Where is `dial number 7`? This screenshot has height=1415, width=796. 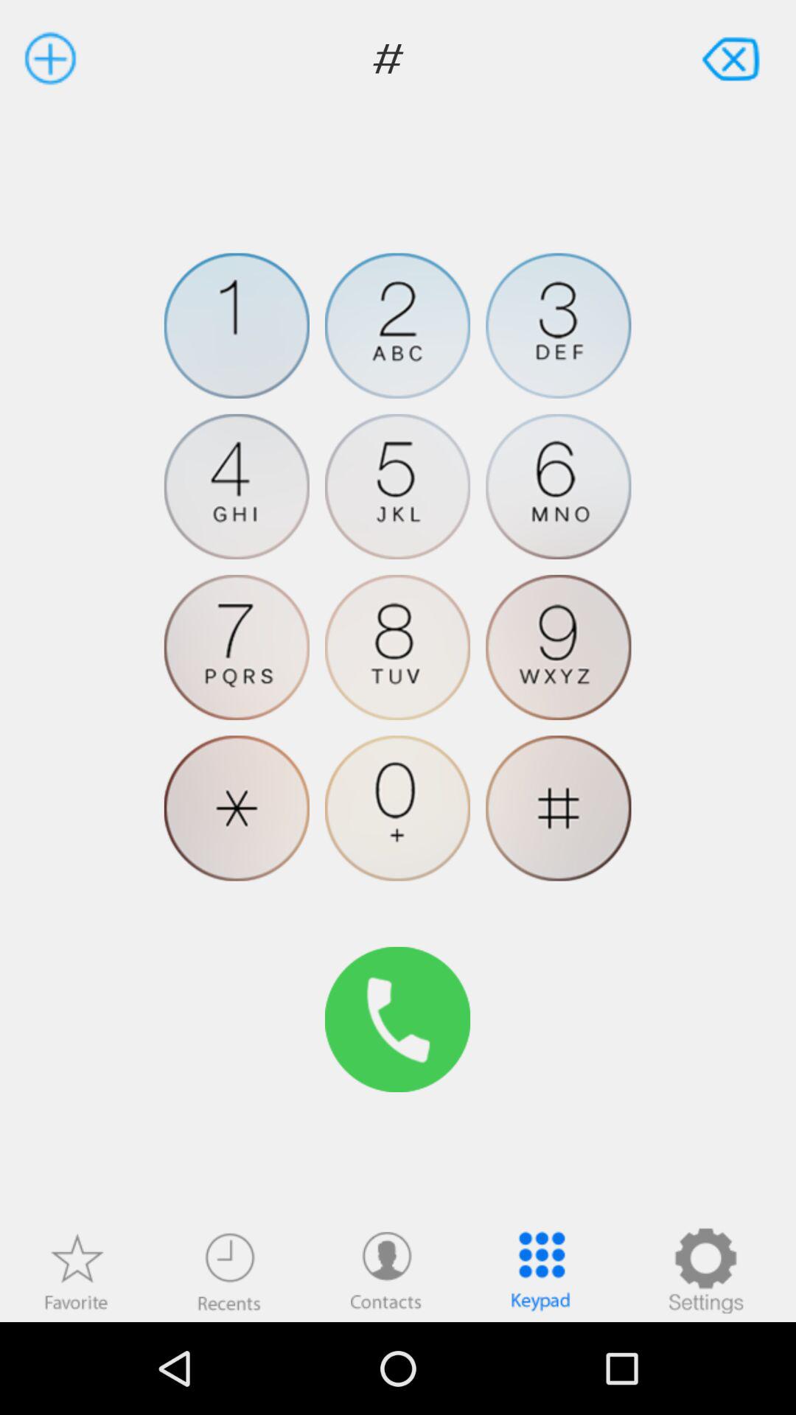
dial number 7 is located at coordinates (237, 647).